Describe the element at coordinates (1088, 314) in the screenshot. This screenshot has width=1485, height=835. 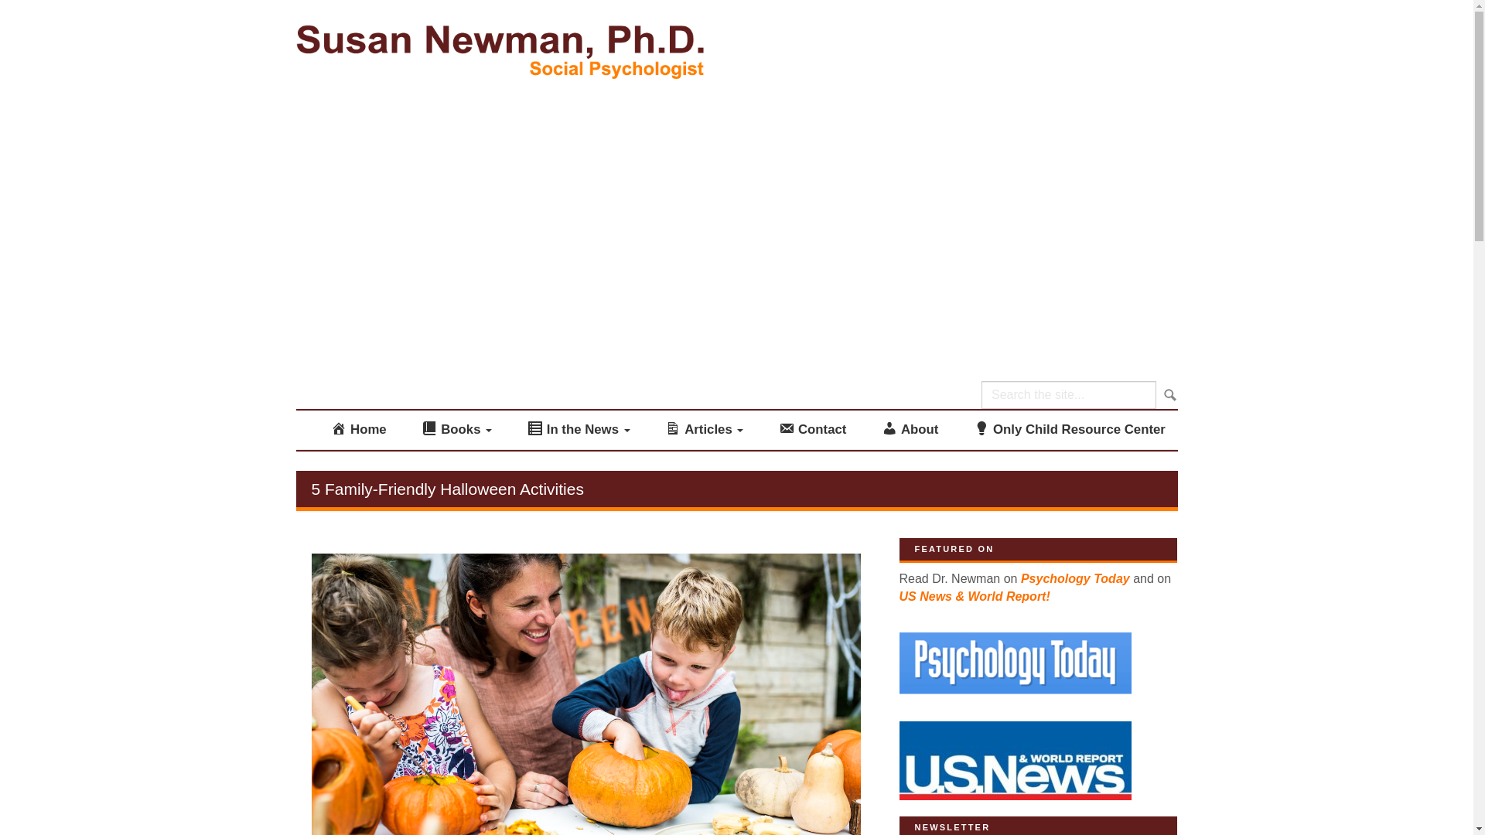
I see ` LinkedIn` at that location.